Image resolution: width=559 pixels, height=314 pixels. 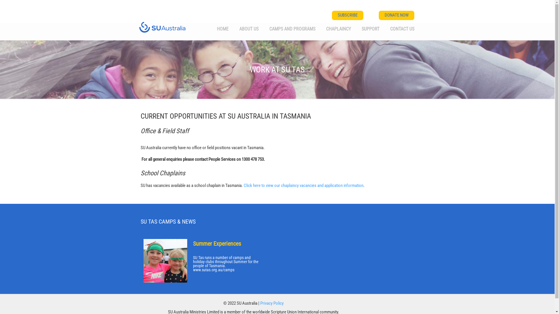 What do you see at coordinates (217, 244) in the screenshot?
I see `Summer Experiences` at bounding box center [217, 244].